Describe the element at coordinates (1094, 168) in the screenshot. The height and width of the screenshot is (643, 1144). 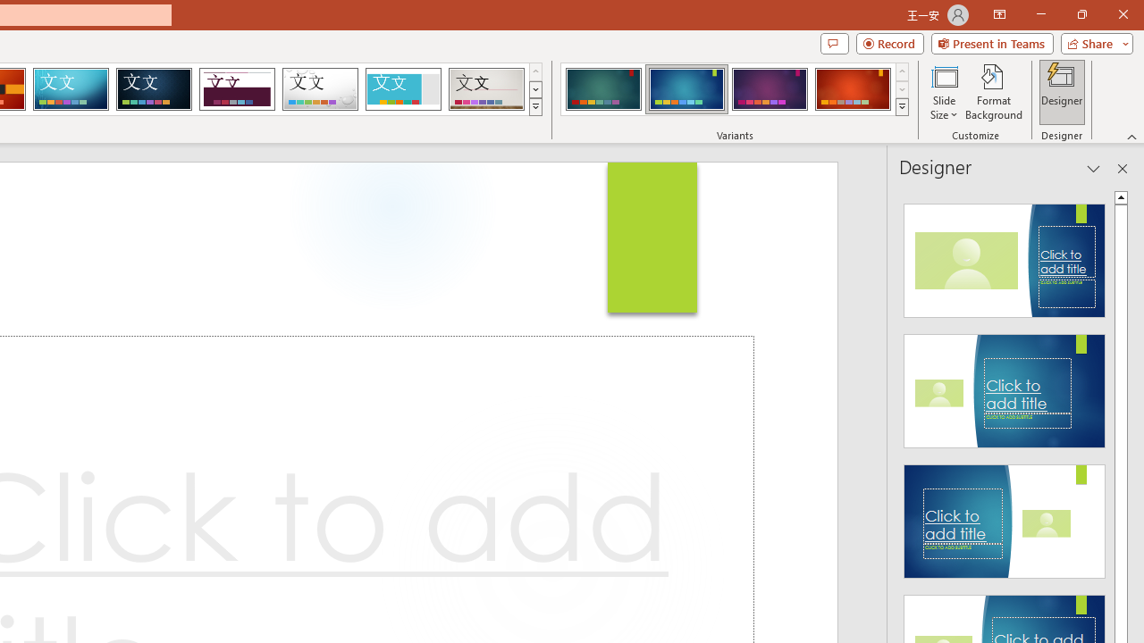
I see `Task Pane Options` at that location.